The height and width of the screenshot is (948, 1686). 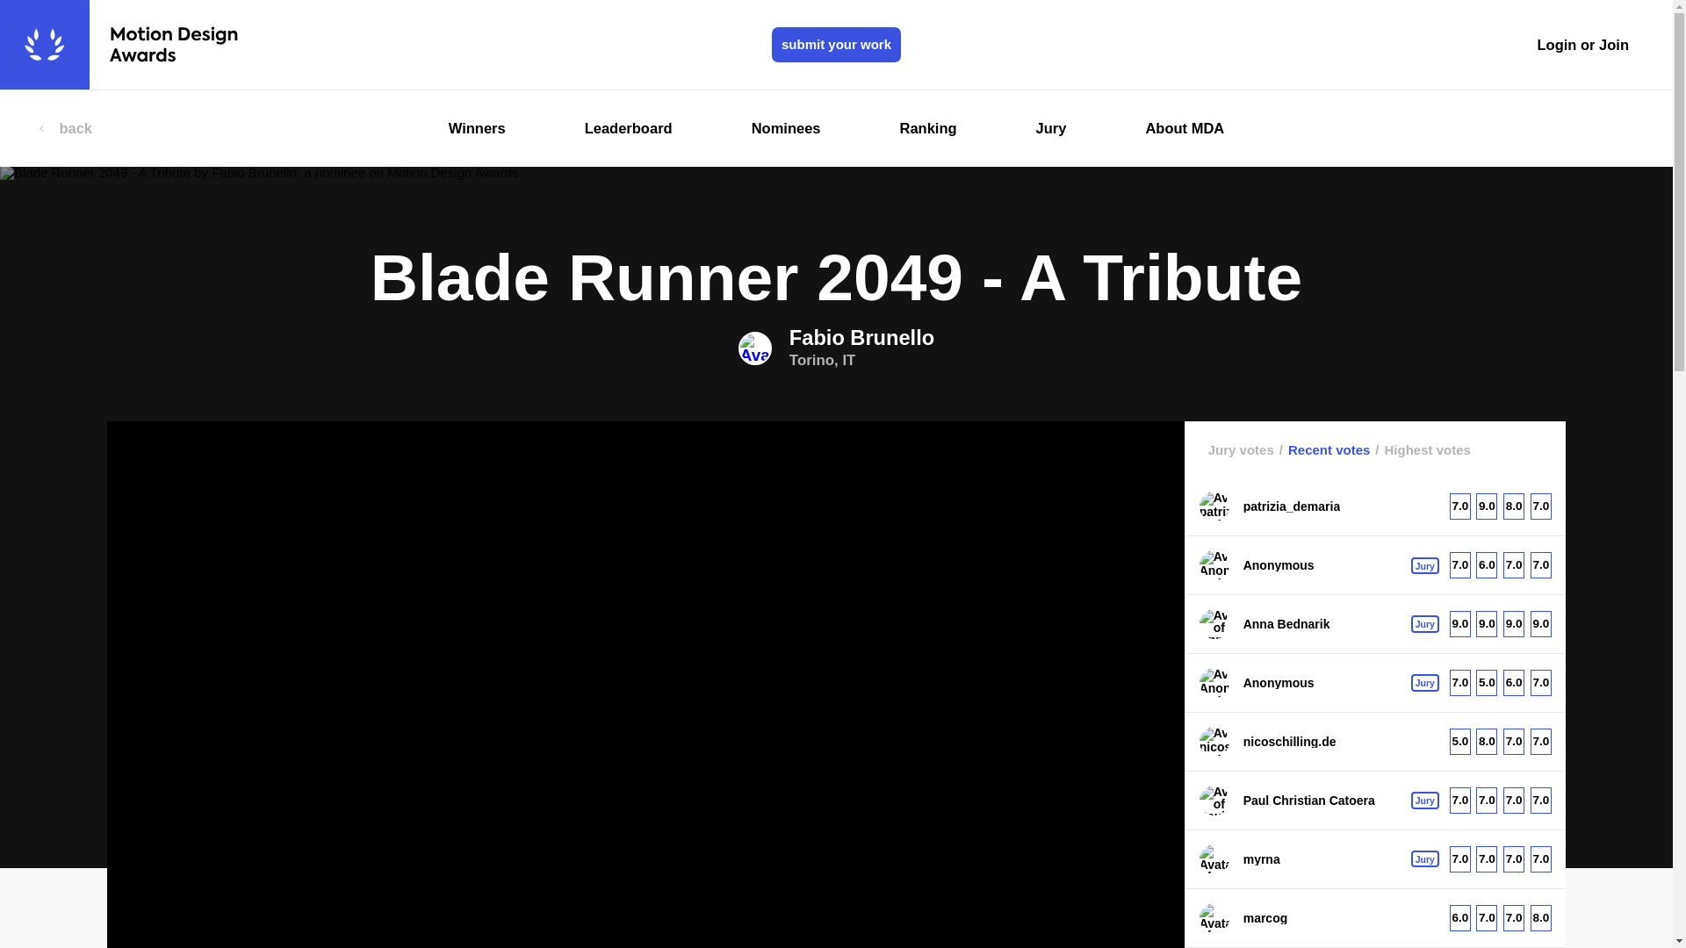 I want to click on Highest votes, so click(x=1419, y=449).